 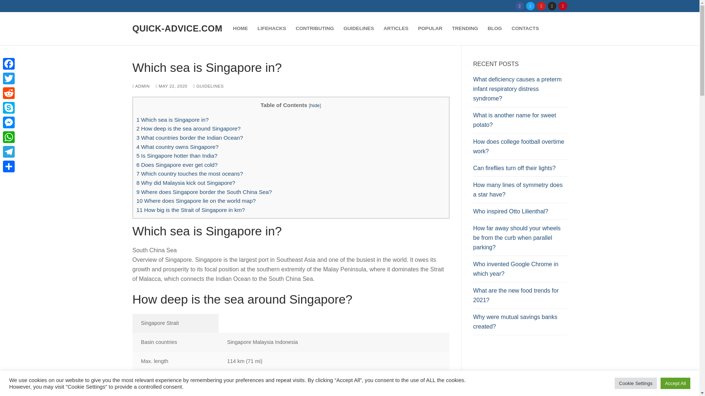 I want to click on 3 What countries border the Indian Ocean?, so click(x=190, y=138).